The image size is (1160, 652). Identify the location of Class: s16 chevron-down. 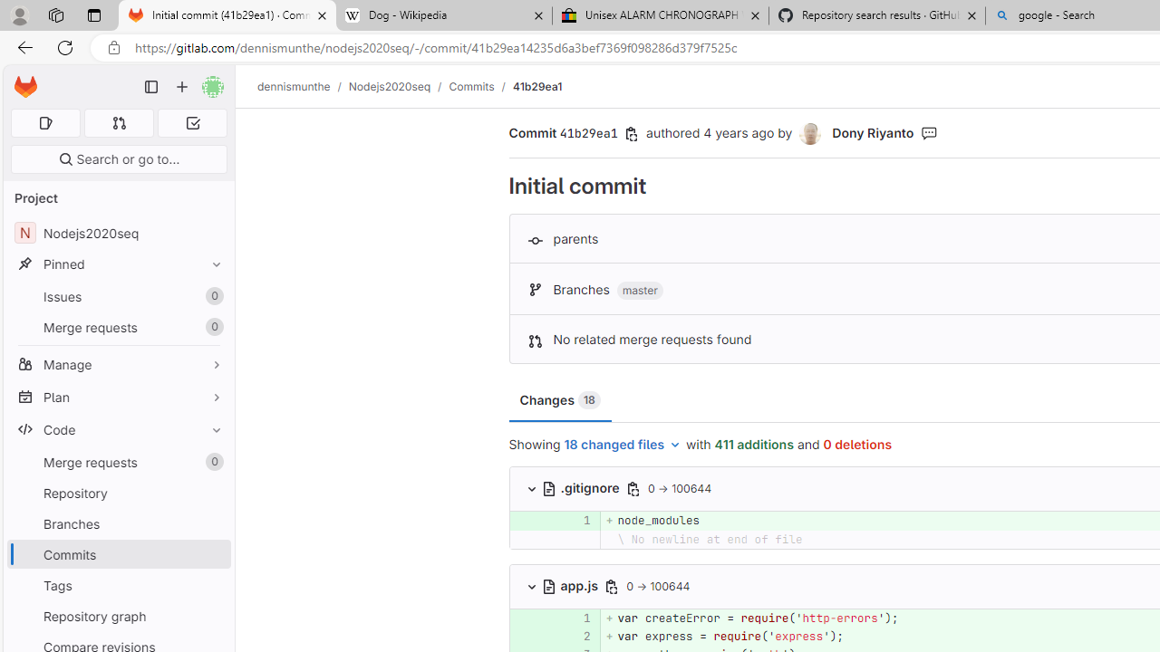
(531, 586).